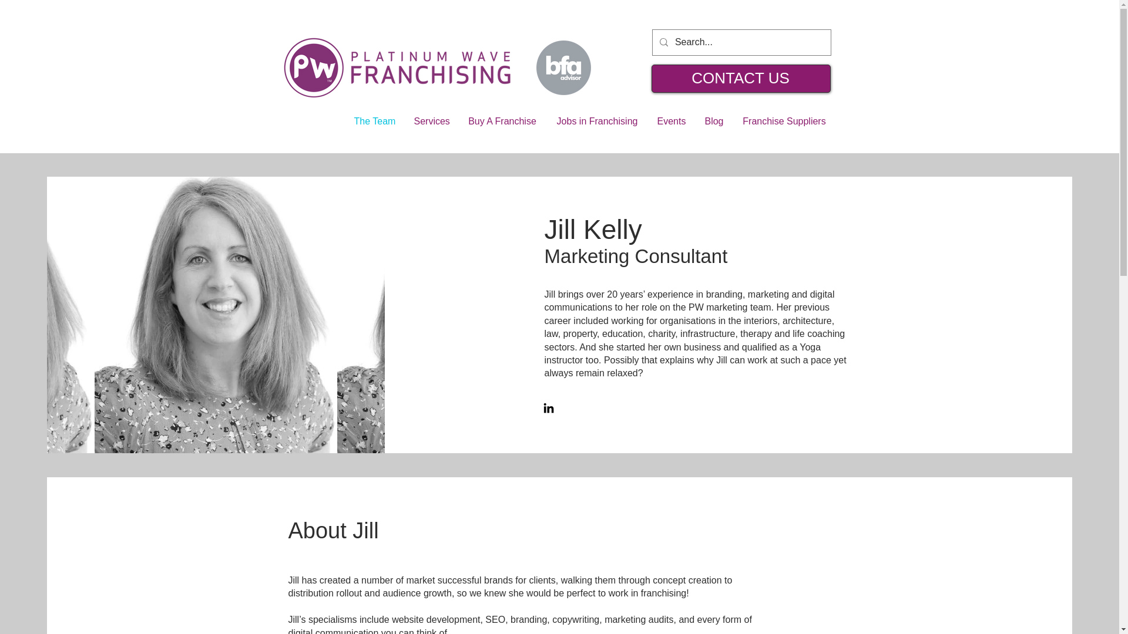  I want to click on Franchise Suppliers, so click(784, 121).